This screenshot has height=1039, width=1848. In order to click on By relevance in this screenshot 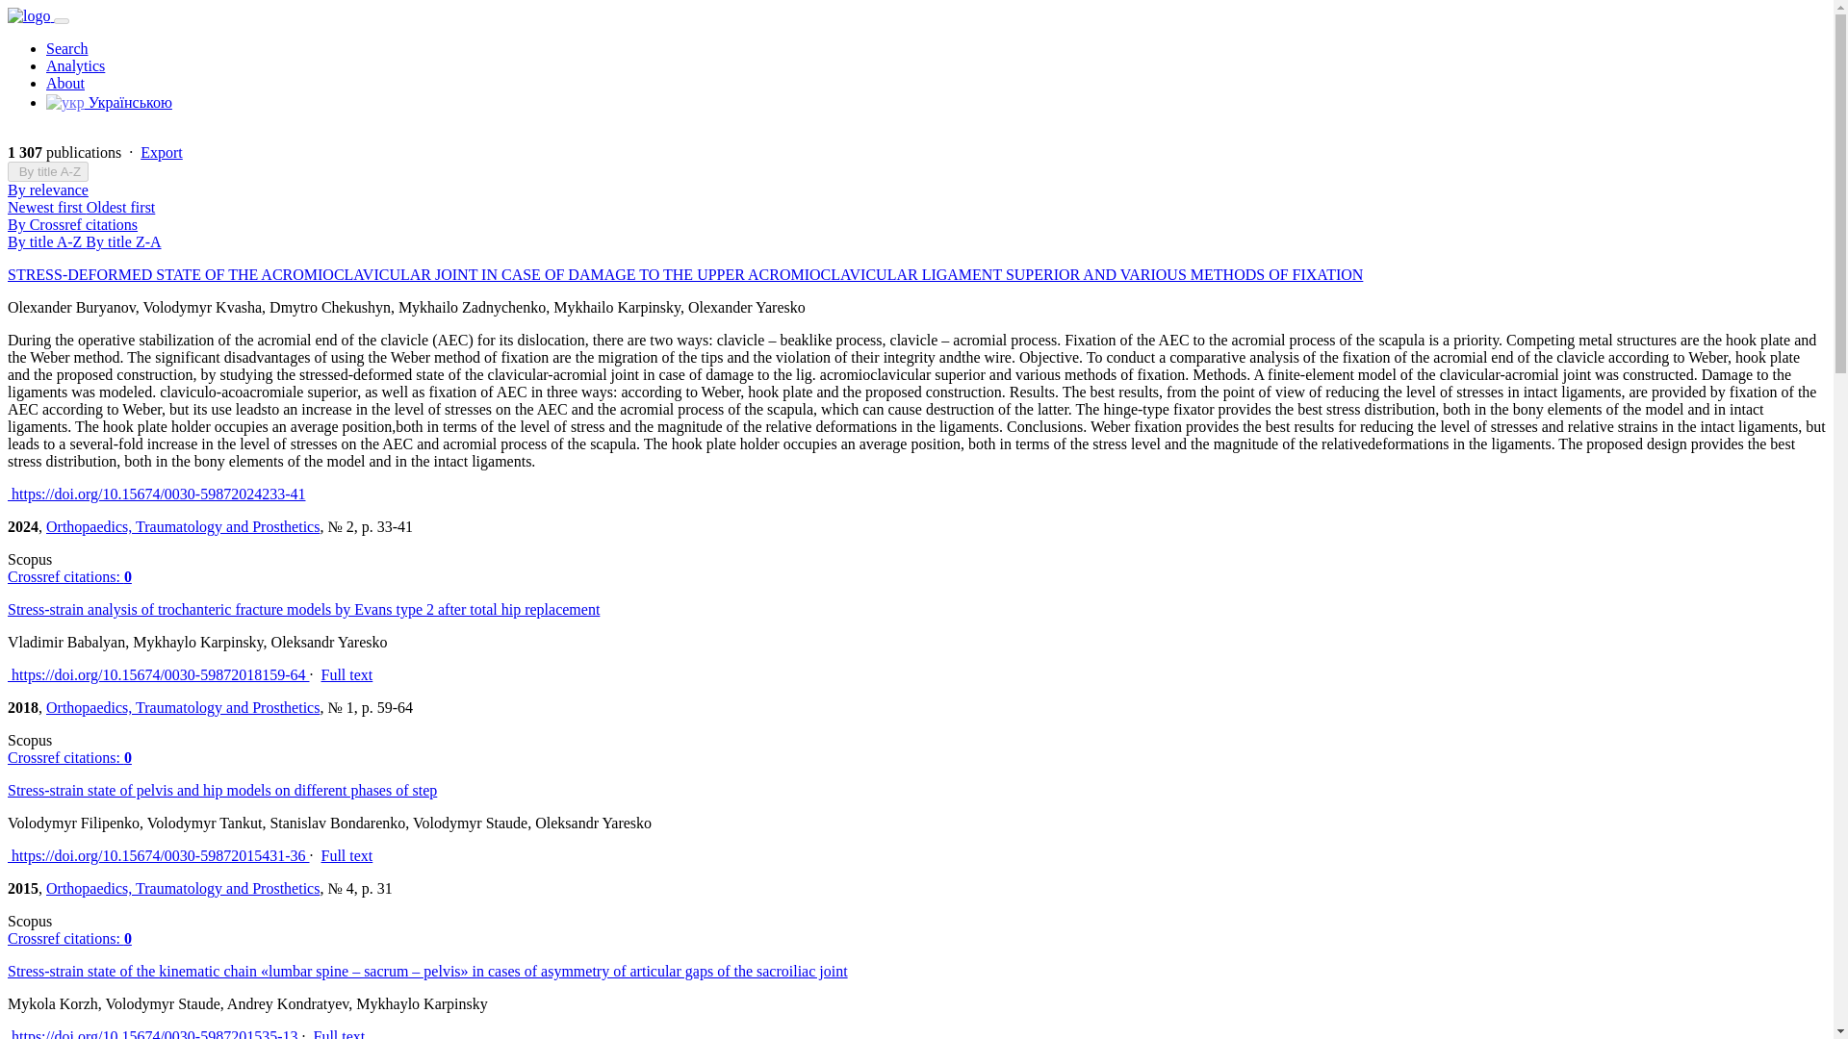, I will do `click(48, 190)`.